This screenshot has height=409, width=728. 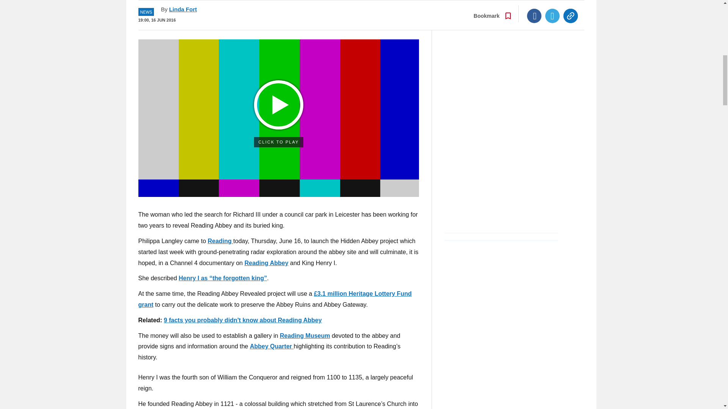 I want to click on Go, so click(x=365, y=15).